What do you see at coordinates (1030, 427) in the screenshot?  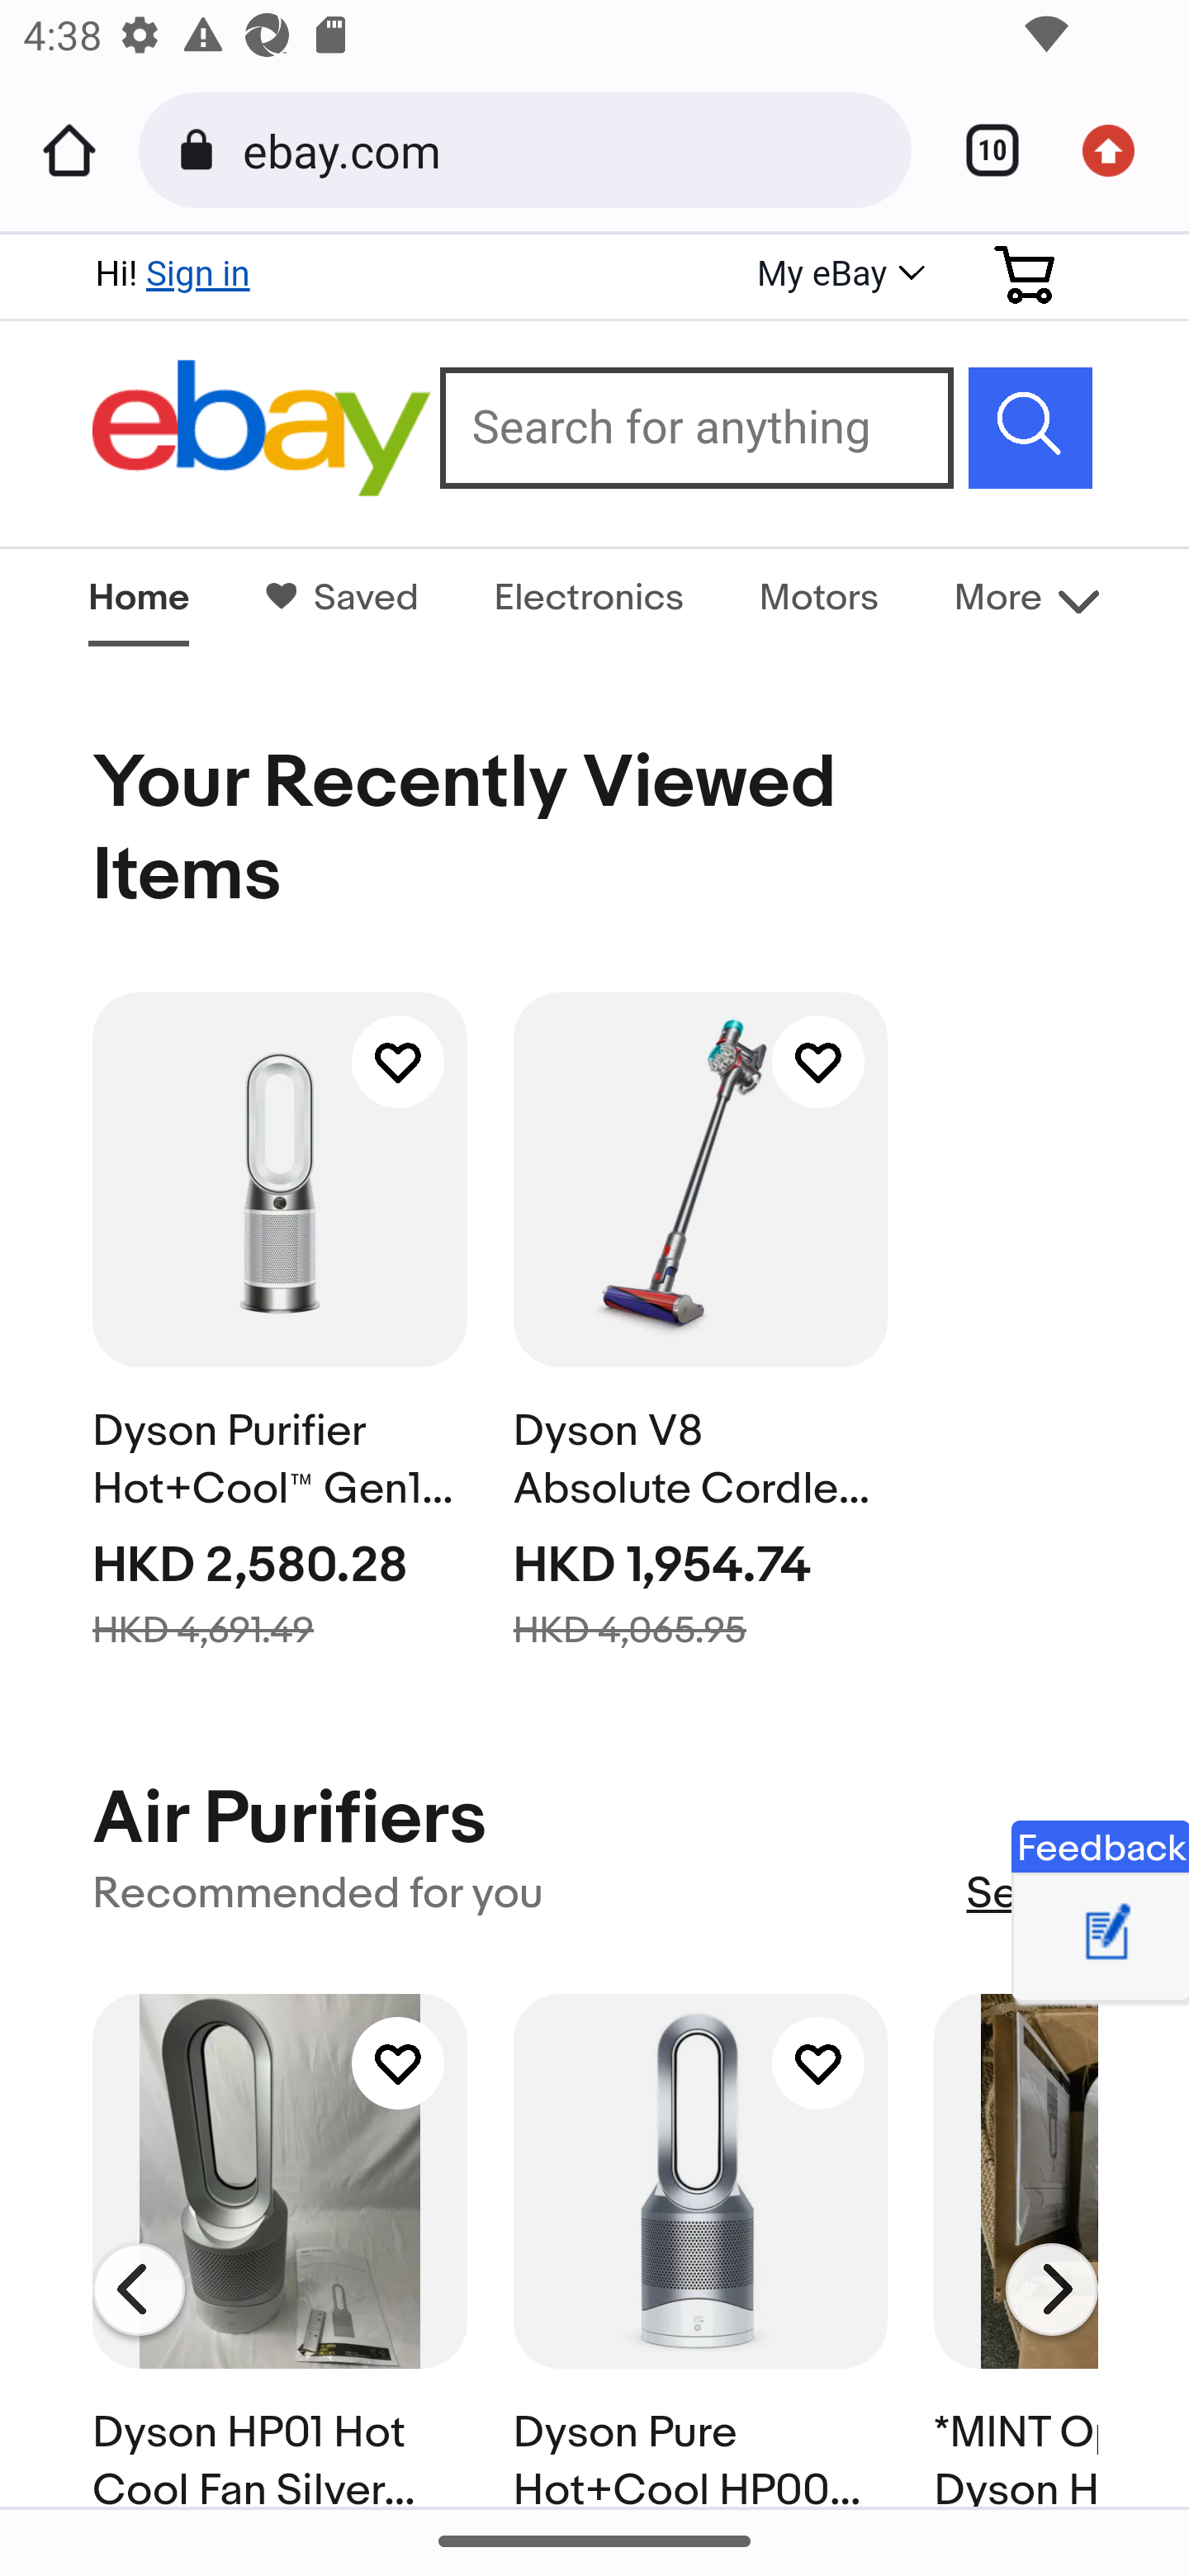 I see `Search` at bounding box center [1030, 427].